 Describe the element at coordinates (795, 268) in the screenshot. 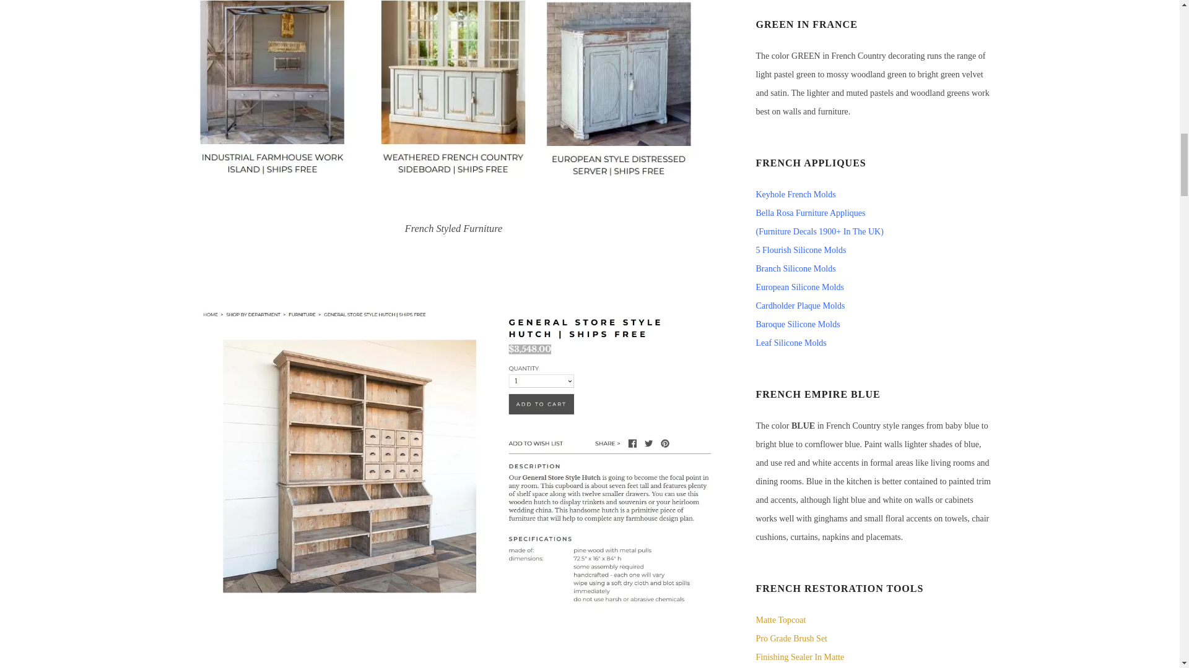

I see `Branch Silicone Molds` at that location.